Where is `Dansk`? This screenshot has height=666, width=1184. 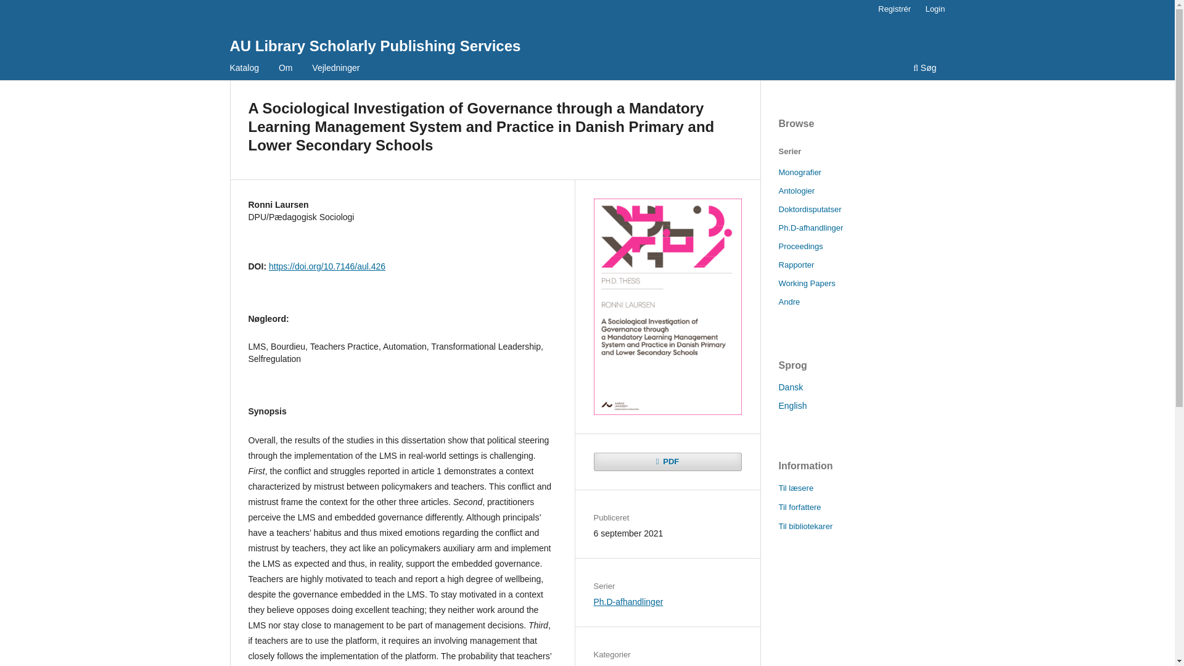
Dansk is located at coordinates (790, 387).